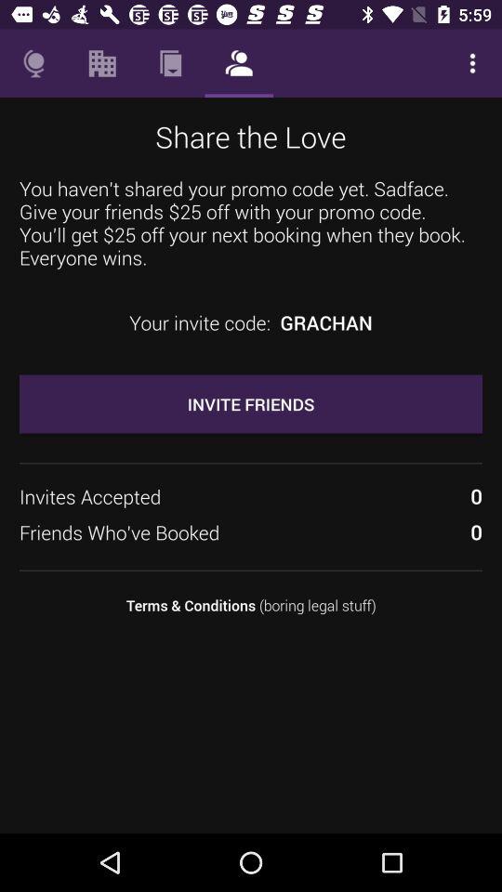 The height and width of the screenshot is (892, 502). What do you see at coordinates (472, 63) in the screenshot?
I see `turn off the item above you haven t` at bounding box center [472, 63].